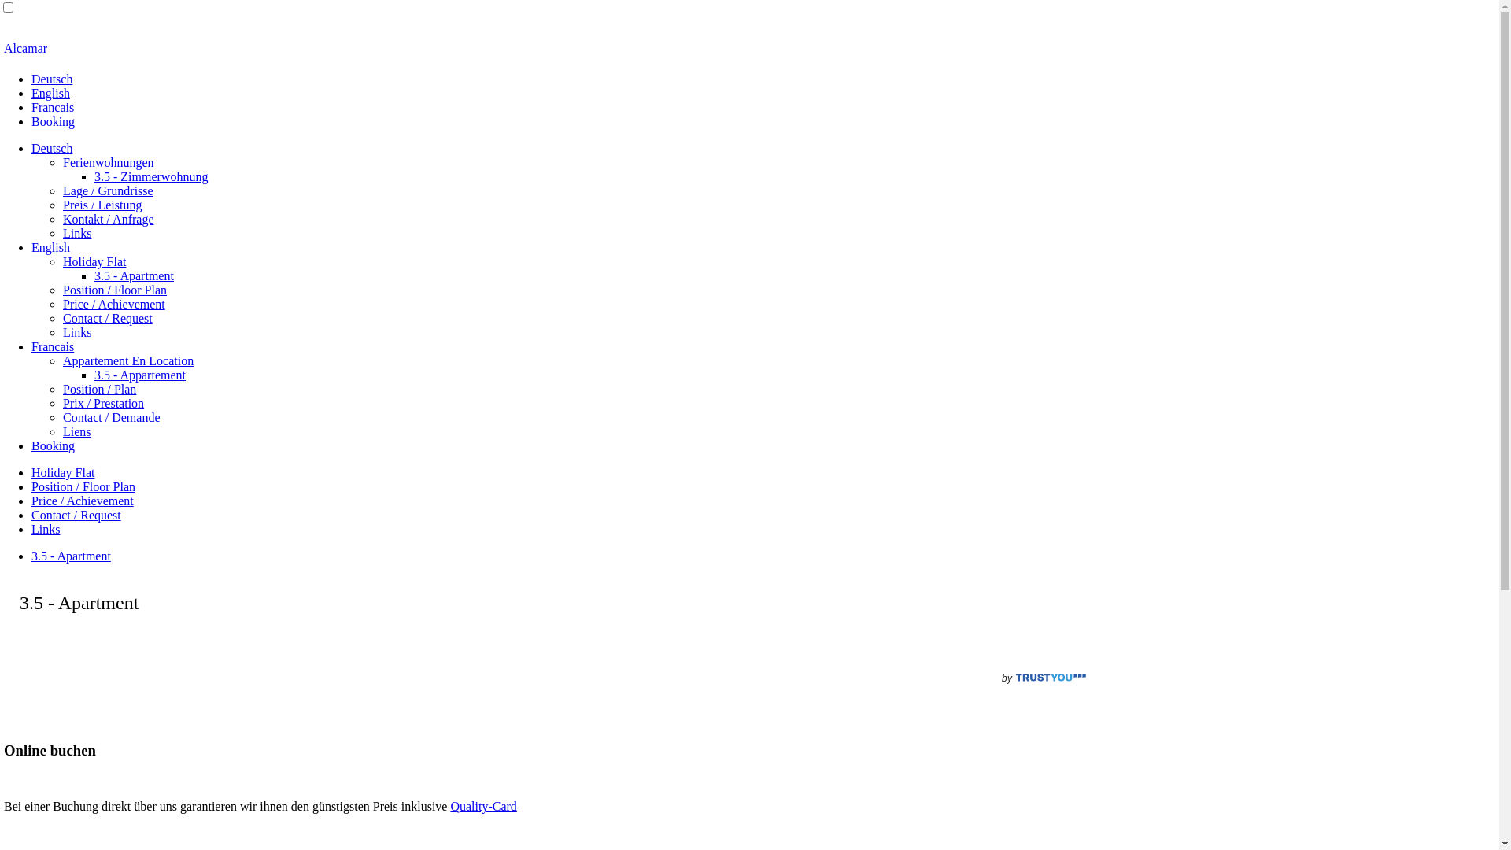 This screenshot has width=1511, height=850. What do you see at coordinates (115, 290) in the screenshot?
I see `Position / Floor Plan` at bounding box center [115, 290].